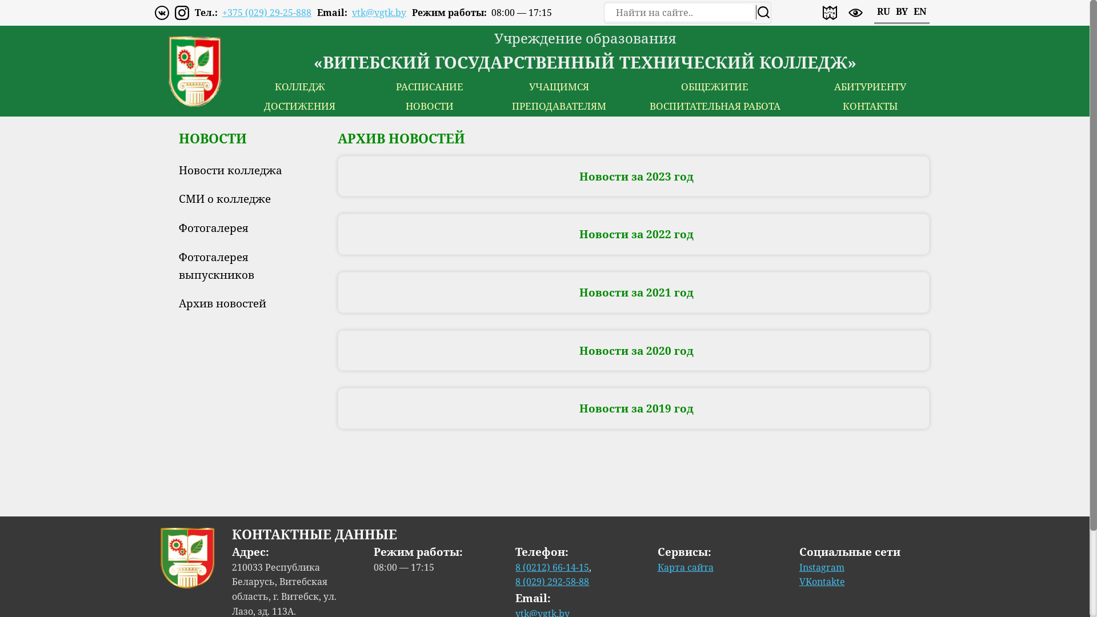 This screenshot has width=1097, height=617. What do you see at coordinates (379, 13) in the screenshot?
I see `vtk@vgtk.by` at bounding box center [379, 13].